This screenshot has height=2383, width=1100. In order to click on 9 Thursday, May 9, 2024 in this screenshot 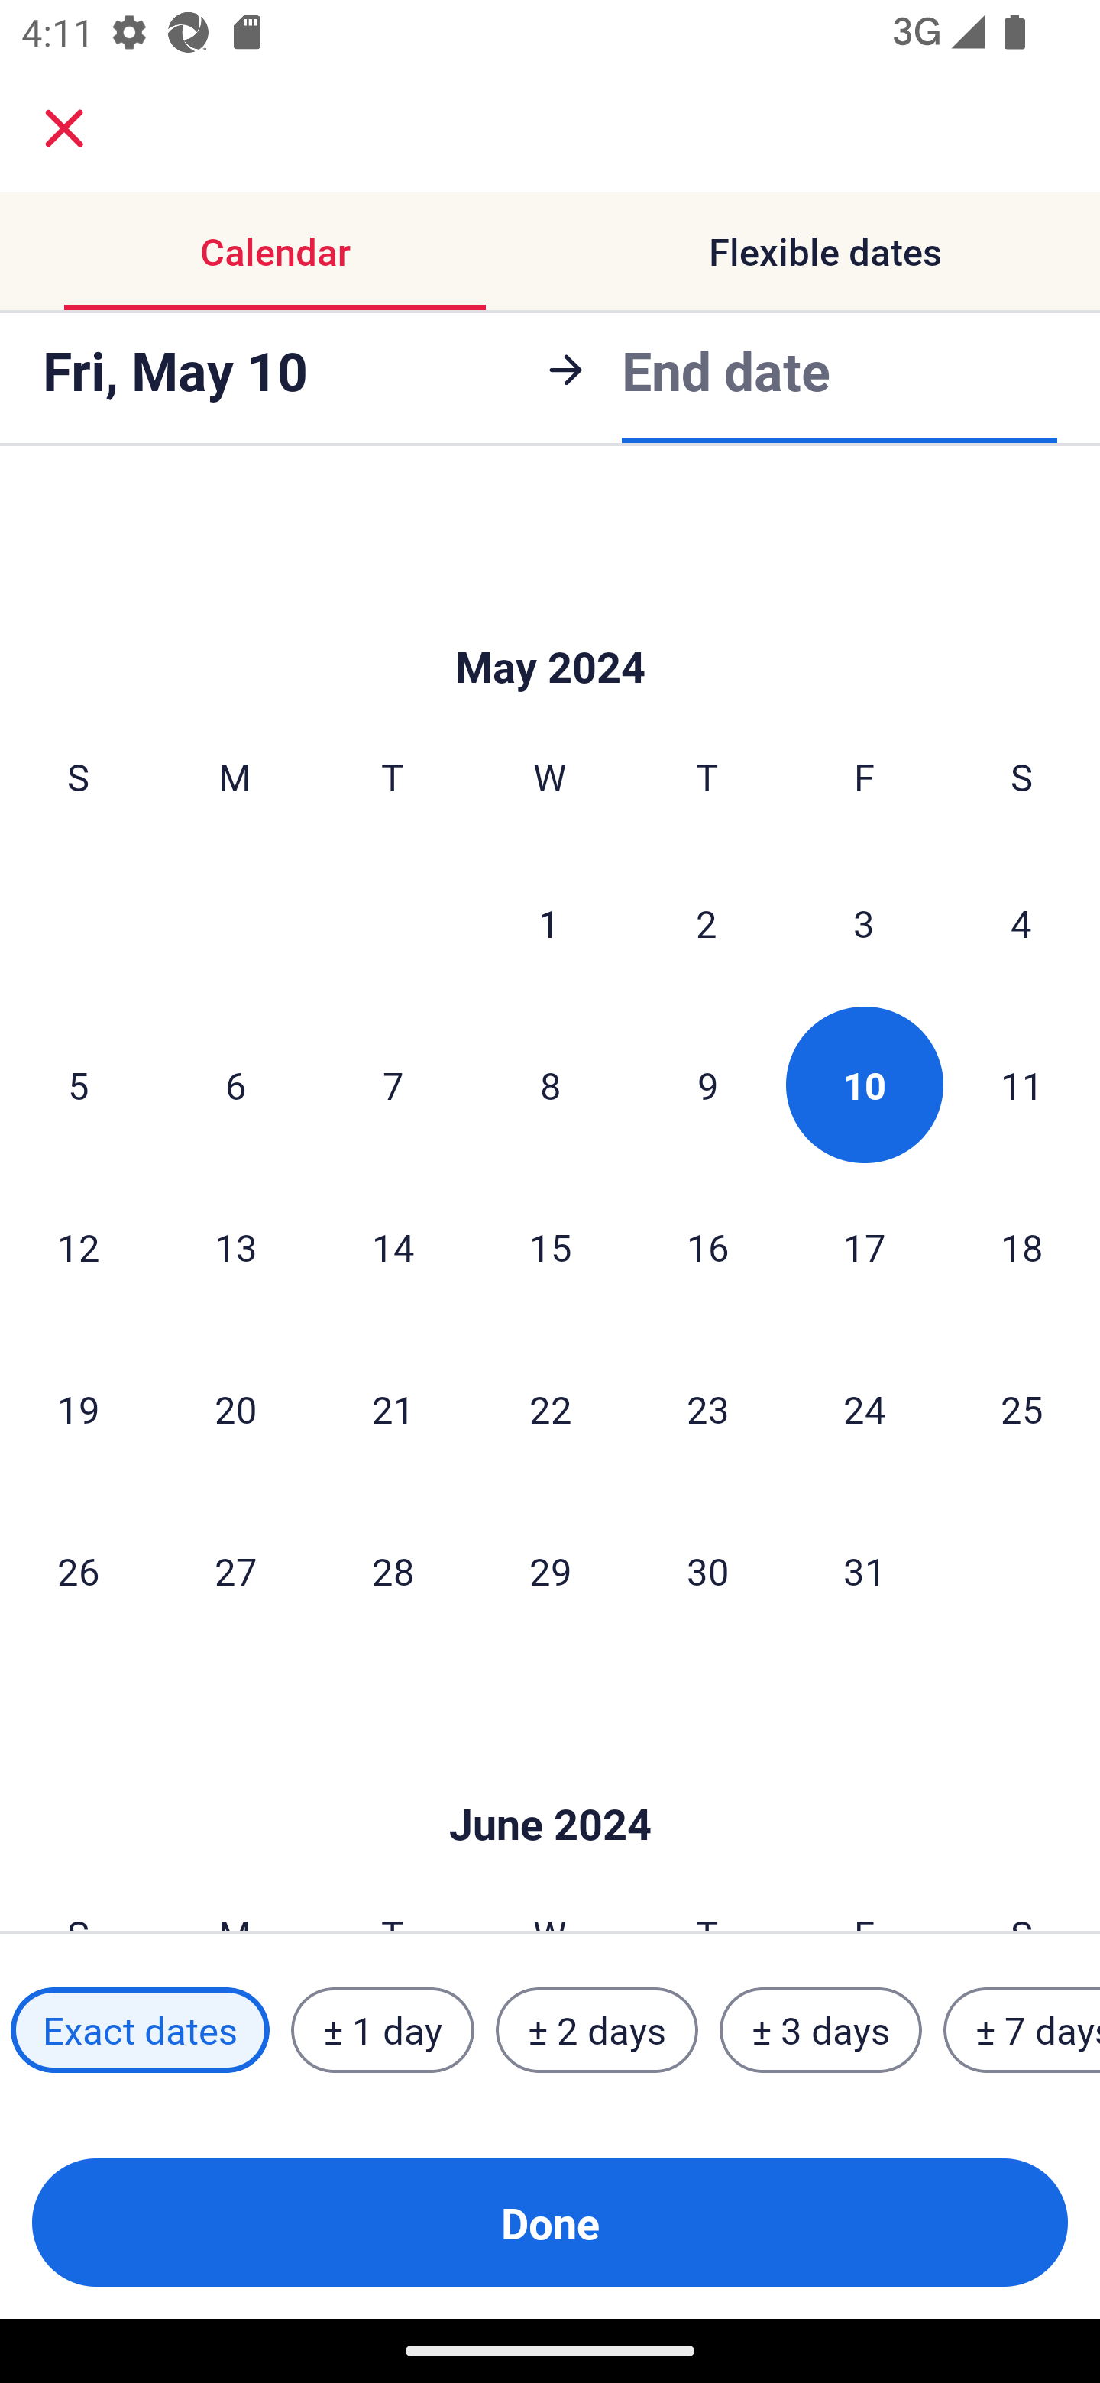, I will do `click(707, 1084)`.